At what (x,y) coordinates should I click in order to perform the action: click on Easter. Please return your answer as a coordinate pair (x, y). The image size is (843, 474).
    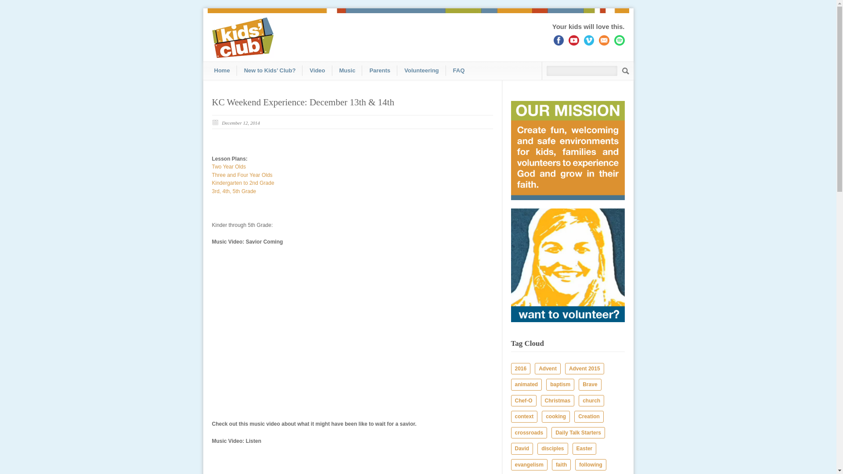
    Looking at the image, I should click on (584, 449).